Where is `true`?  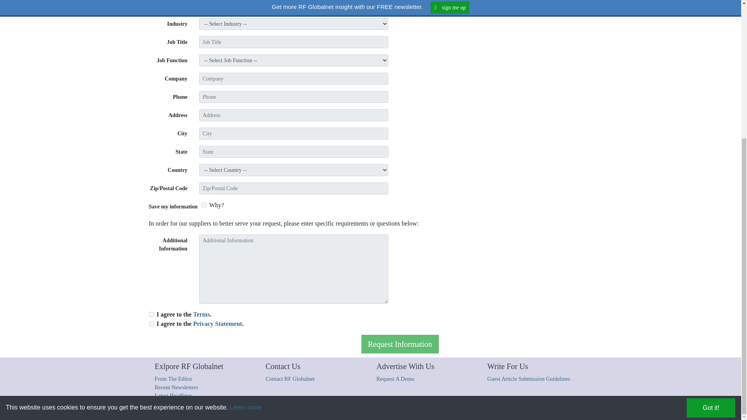
true is located at coordinates (151, 324).